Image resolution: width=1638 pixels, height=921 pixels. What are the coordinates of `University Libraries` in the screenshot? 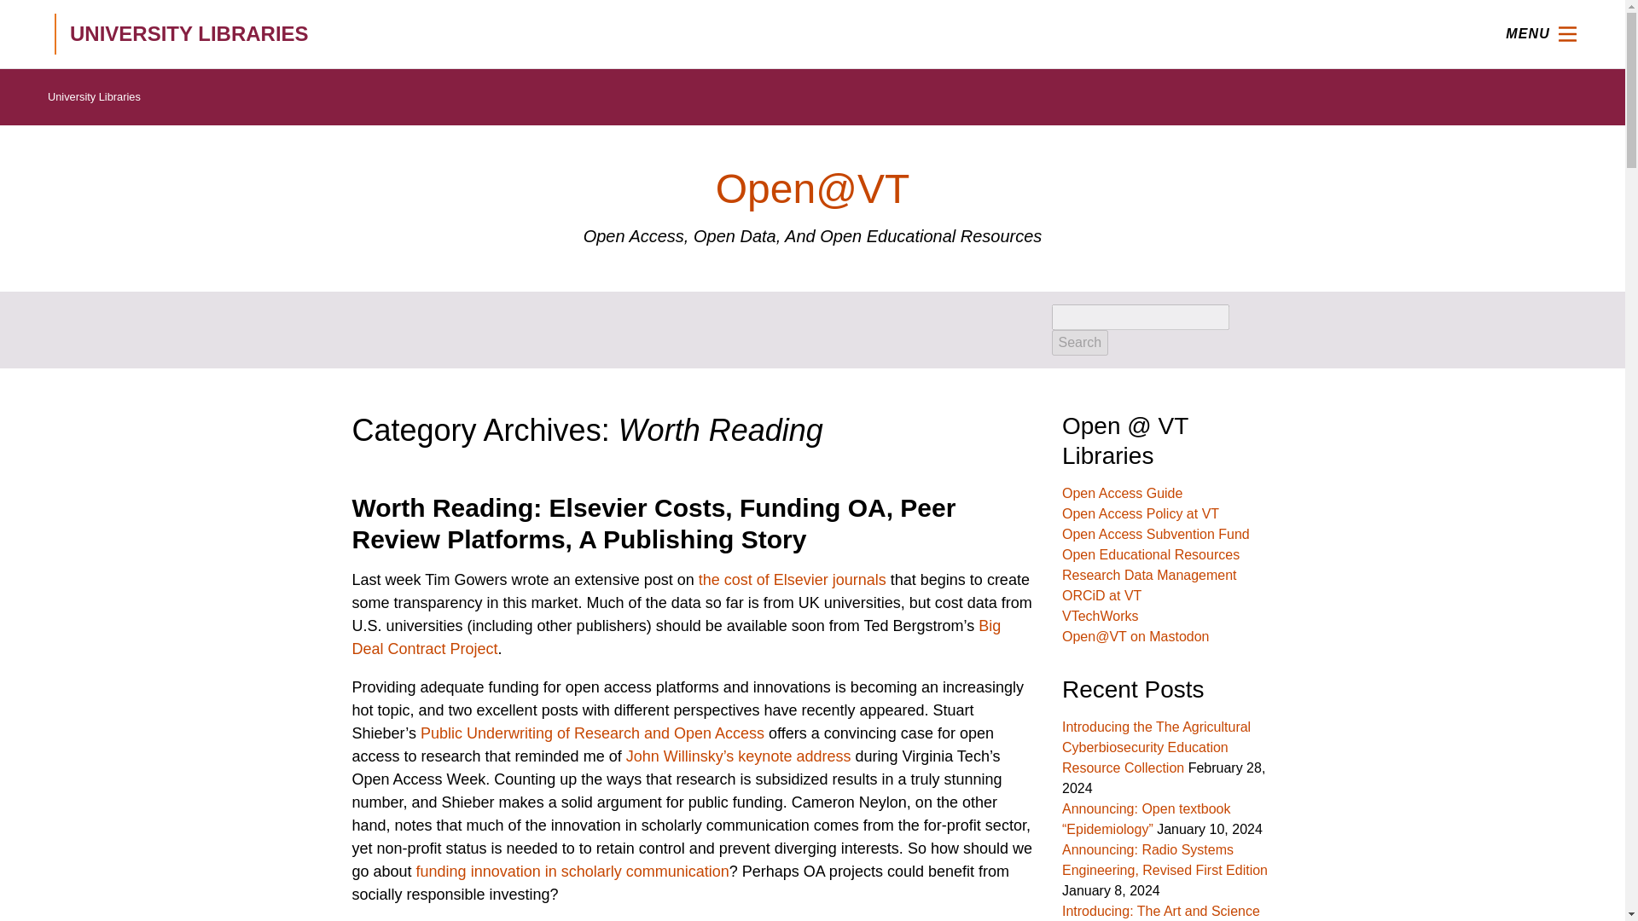 It's located at (94, 97).